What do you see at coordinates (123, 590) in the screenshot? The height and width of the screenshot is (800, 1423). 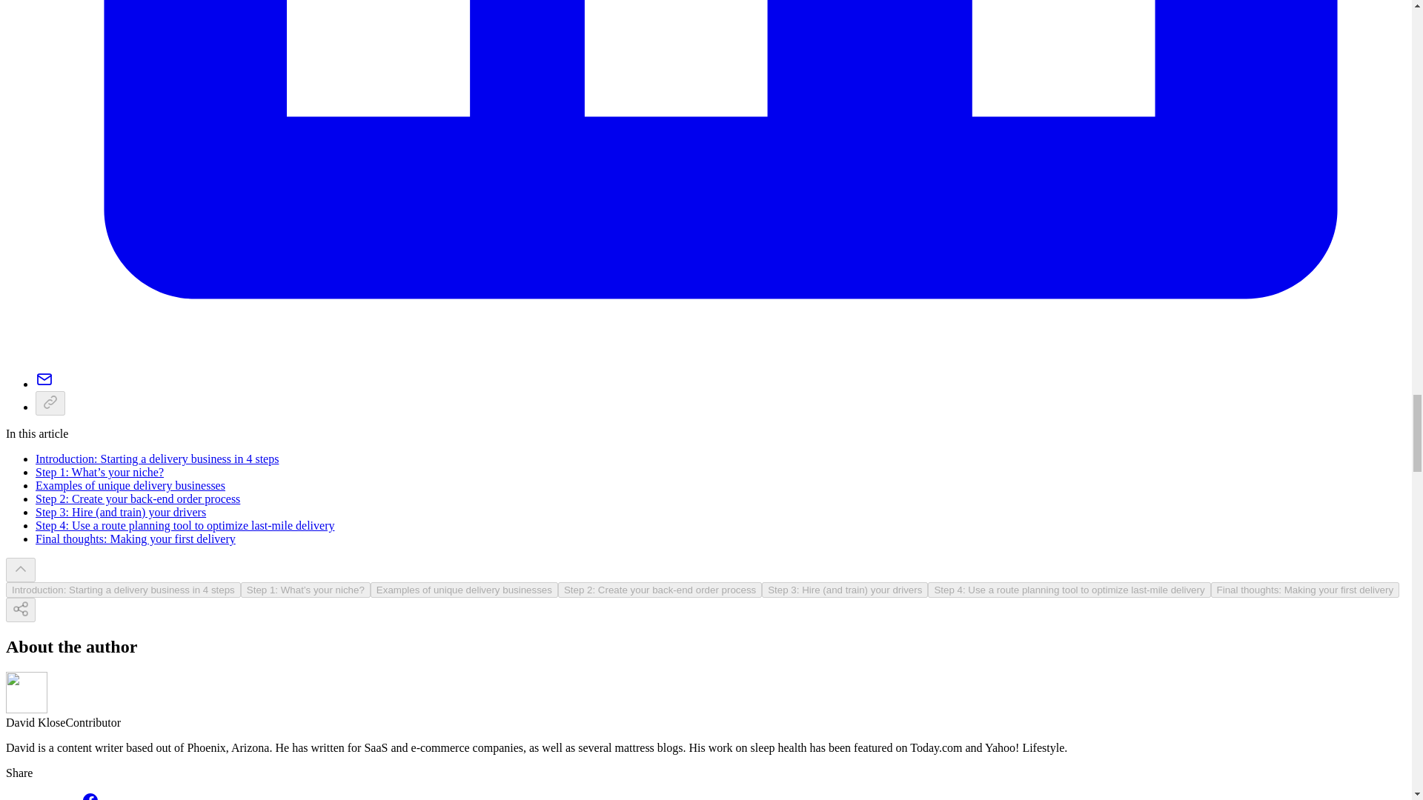 I see `Click to expand the table of contents` at bounding box center [123, 590].